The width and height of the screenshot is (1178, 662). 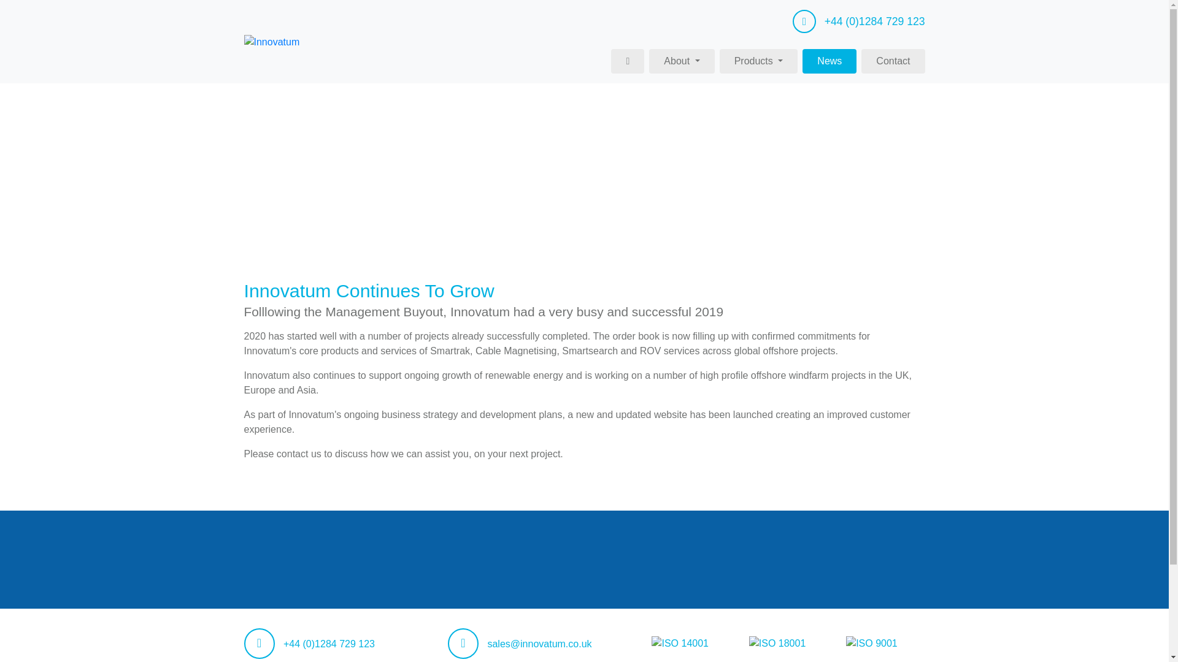 What do you see at coordinates (520, 644) in the screenshot?
I see `Email Us` at bounding box center [520, 644].